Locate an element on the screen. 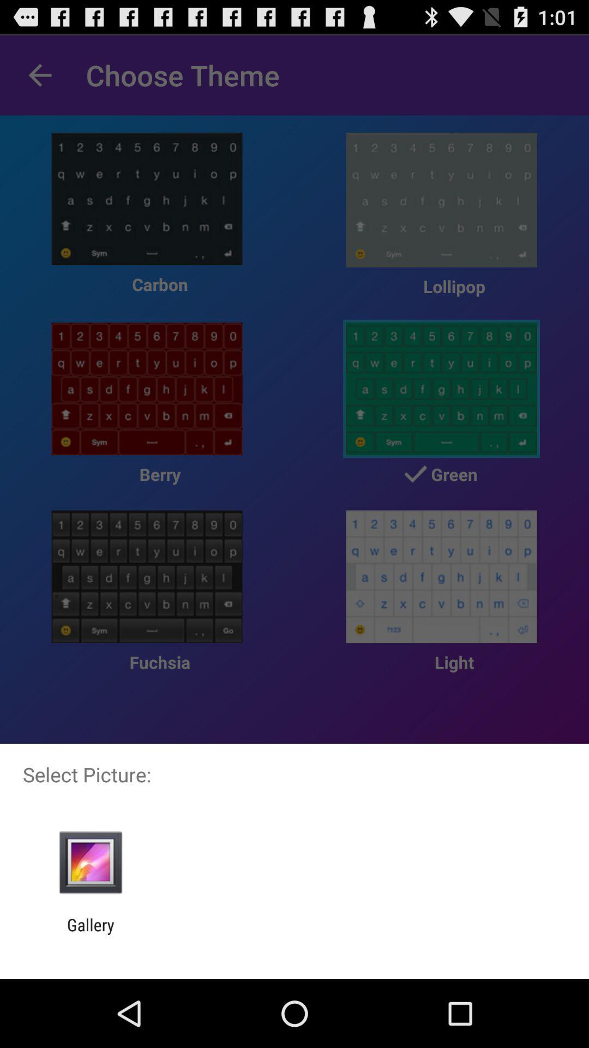 The image size is (589, 1048). scroll to gallery item is located at coordinates (91, 934).